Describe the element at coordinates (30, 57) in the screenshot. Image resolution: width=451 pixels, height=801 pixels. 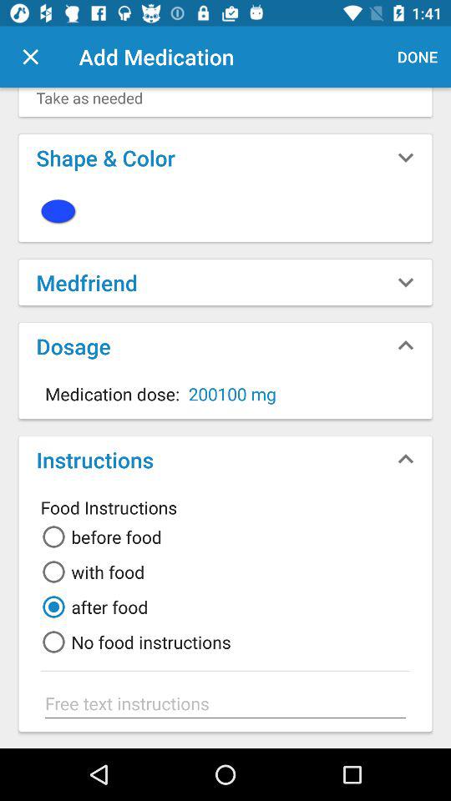
I see `turn on item above the take as needed icon` at that location.